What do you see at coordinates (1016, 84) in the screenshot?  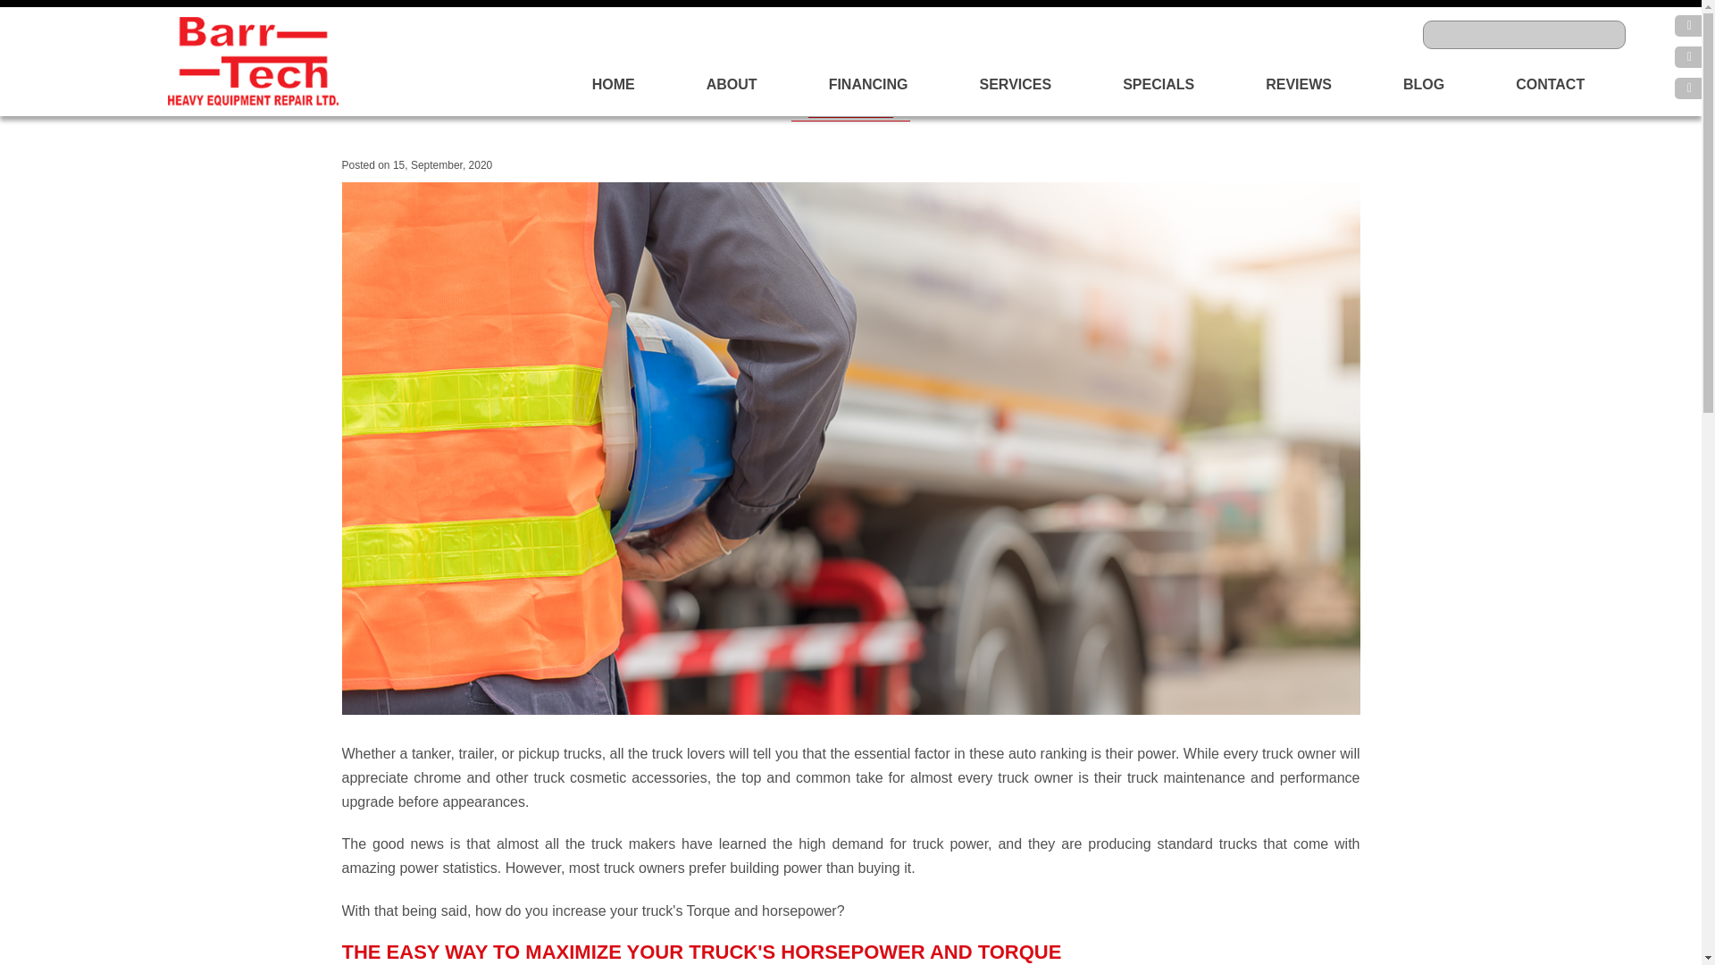 I see `SERVICES` at bounding box center [1016, 84].